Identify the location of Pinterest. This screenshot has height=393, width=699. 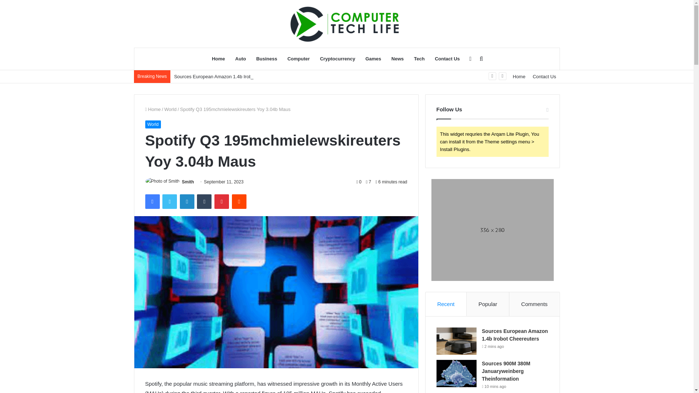
(222, 201).